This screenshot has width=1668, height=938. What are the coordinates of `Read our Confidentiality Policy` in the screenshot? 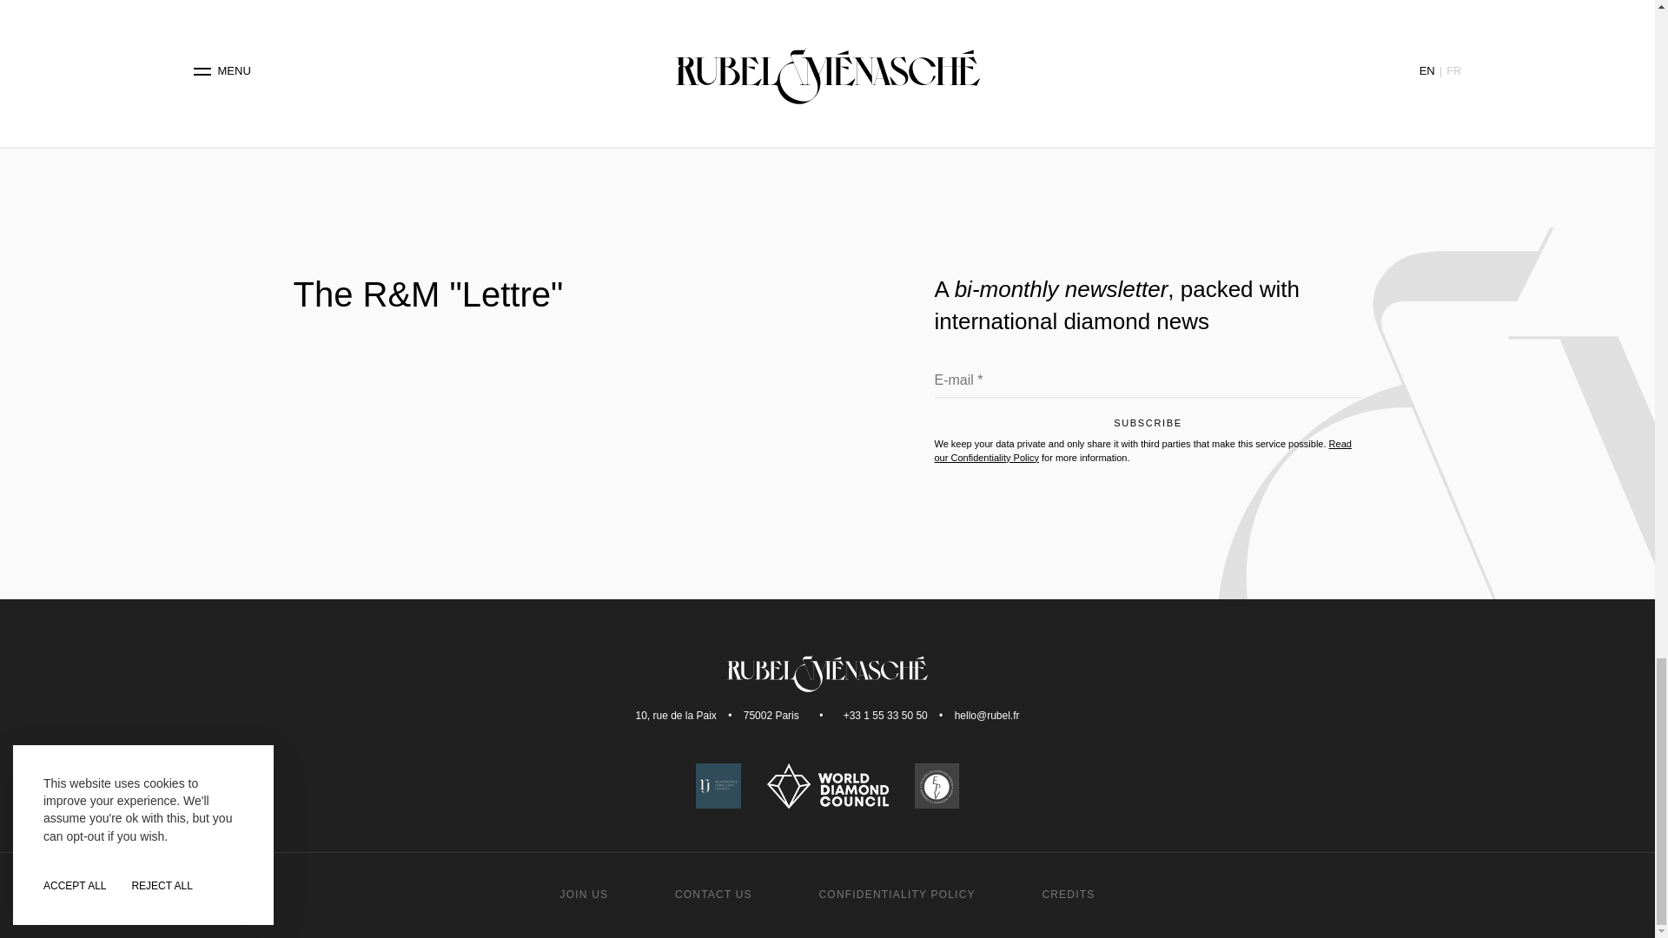 It's located at (1142, 450).